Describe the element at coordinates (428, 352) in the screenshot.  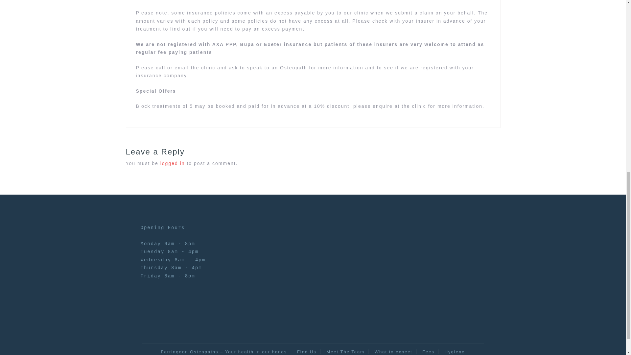
I see `Fees` at that location.